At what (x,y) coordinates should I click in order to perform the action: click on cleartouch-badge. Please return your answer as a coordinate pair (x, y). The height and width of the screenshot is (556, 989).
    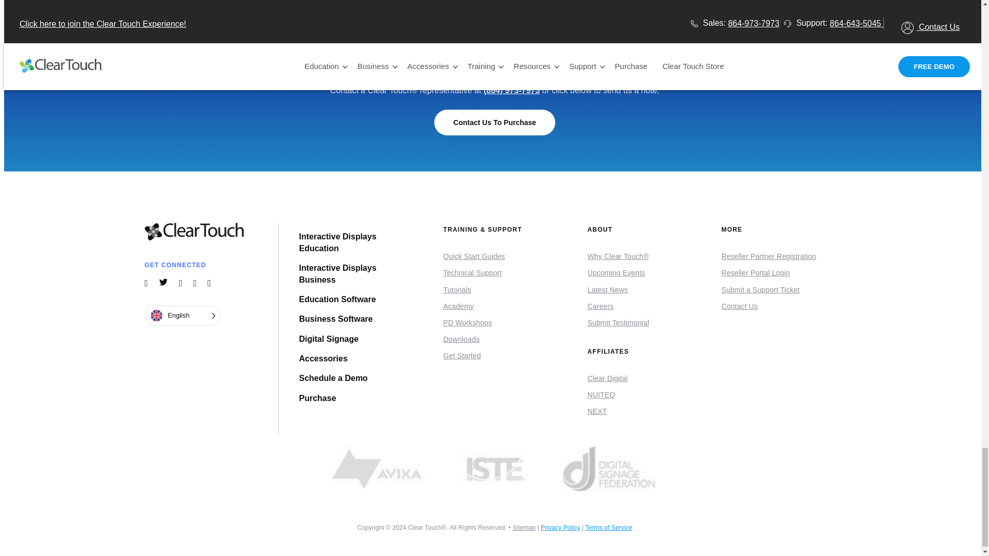
    Looking at the image, I should click on (494, 13).